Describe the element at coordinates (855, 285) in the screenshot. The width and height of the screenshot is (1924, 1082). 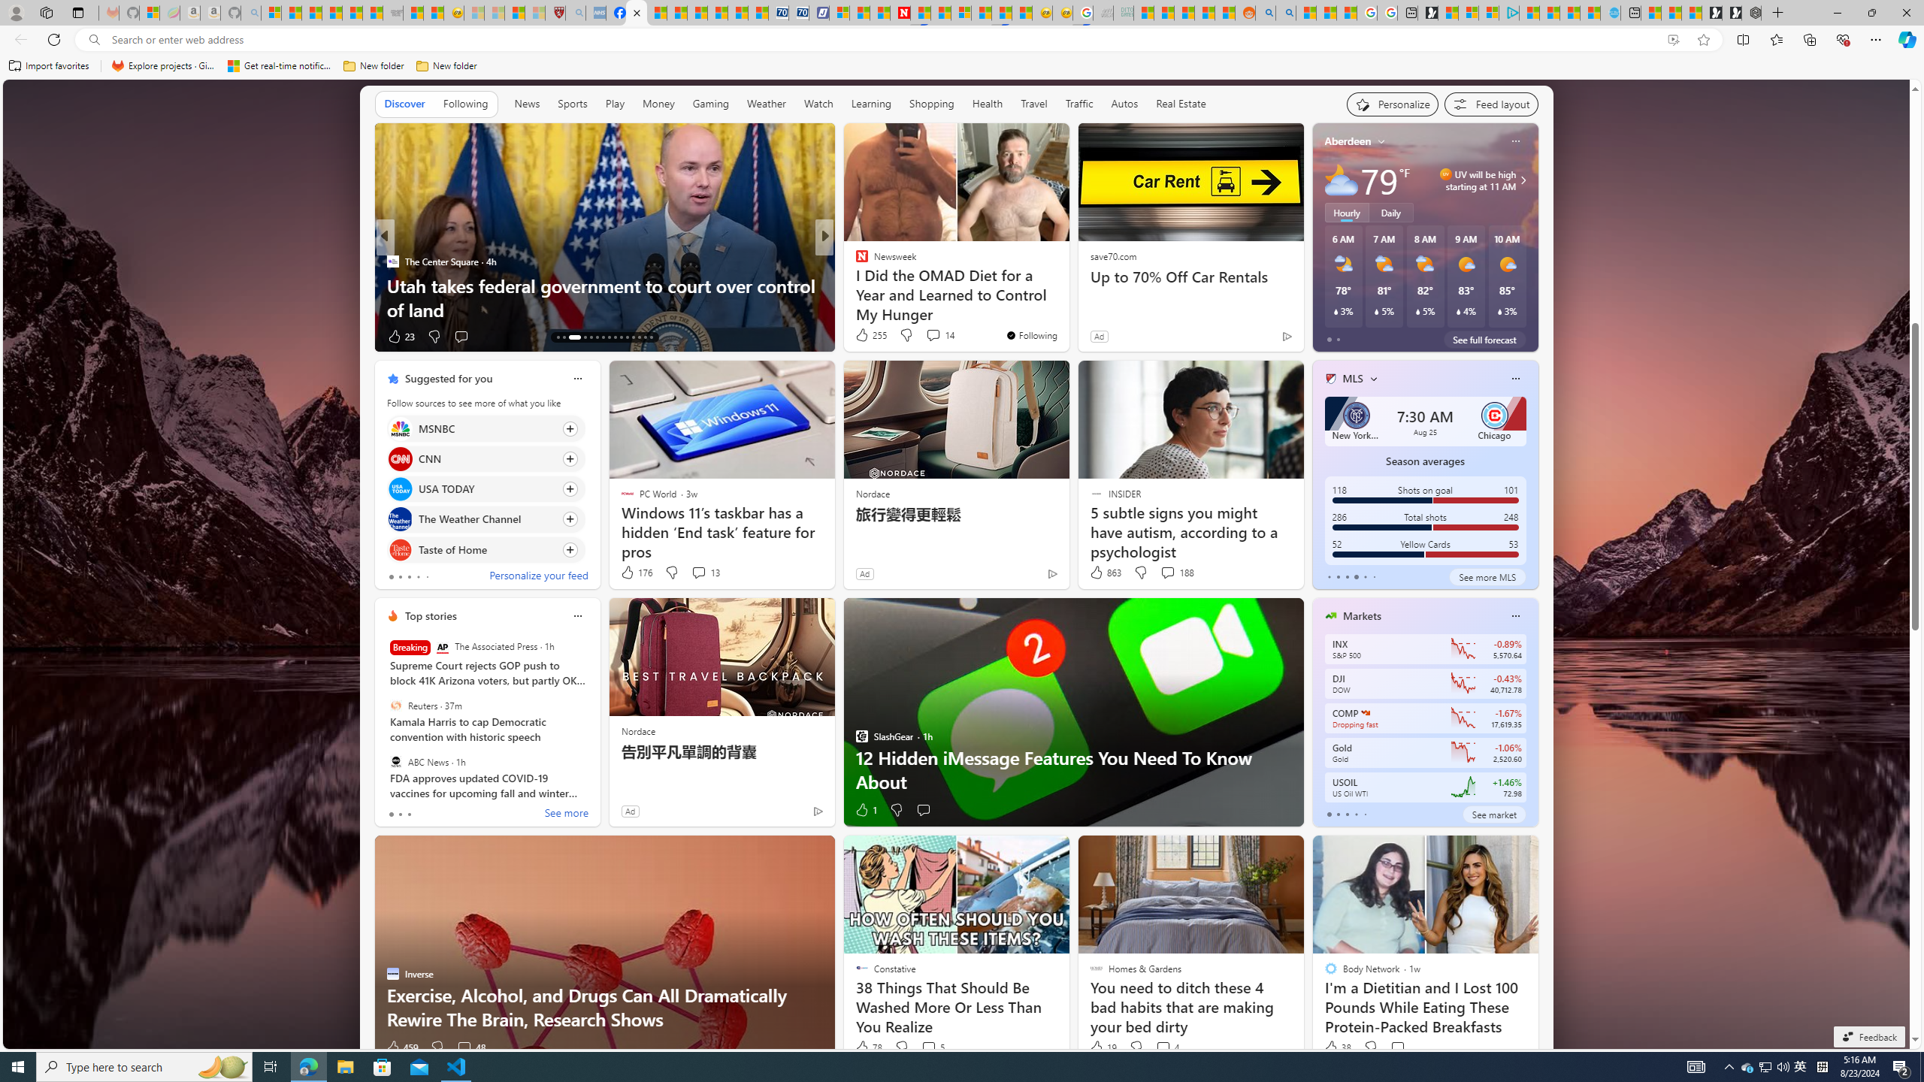
I see `News Nation` at that location.